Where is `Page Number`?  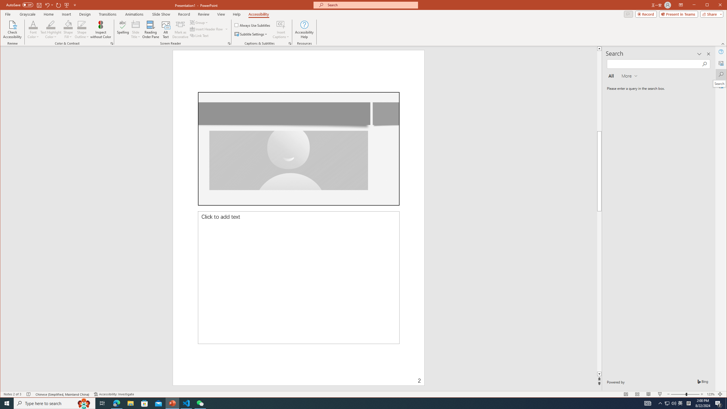 Page Number is located at coordinates (370, 377).